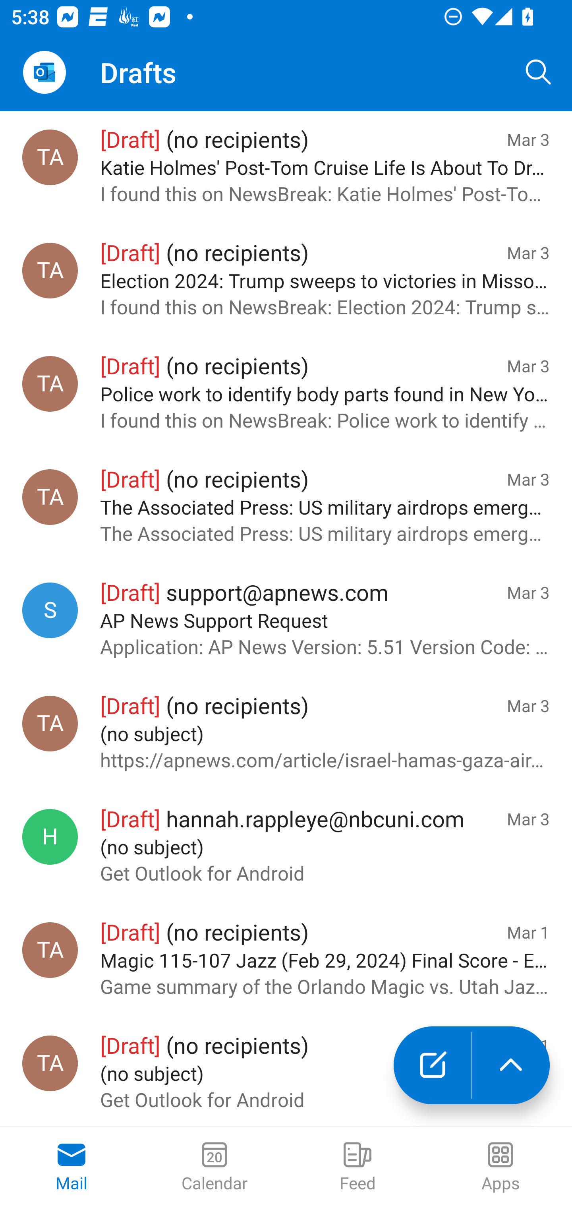  What do you see at coordinates (50, 610) in the screenshot?
I see `support@apnews.com` at bounding box center [50, 610].